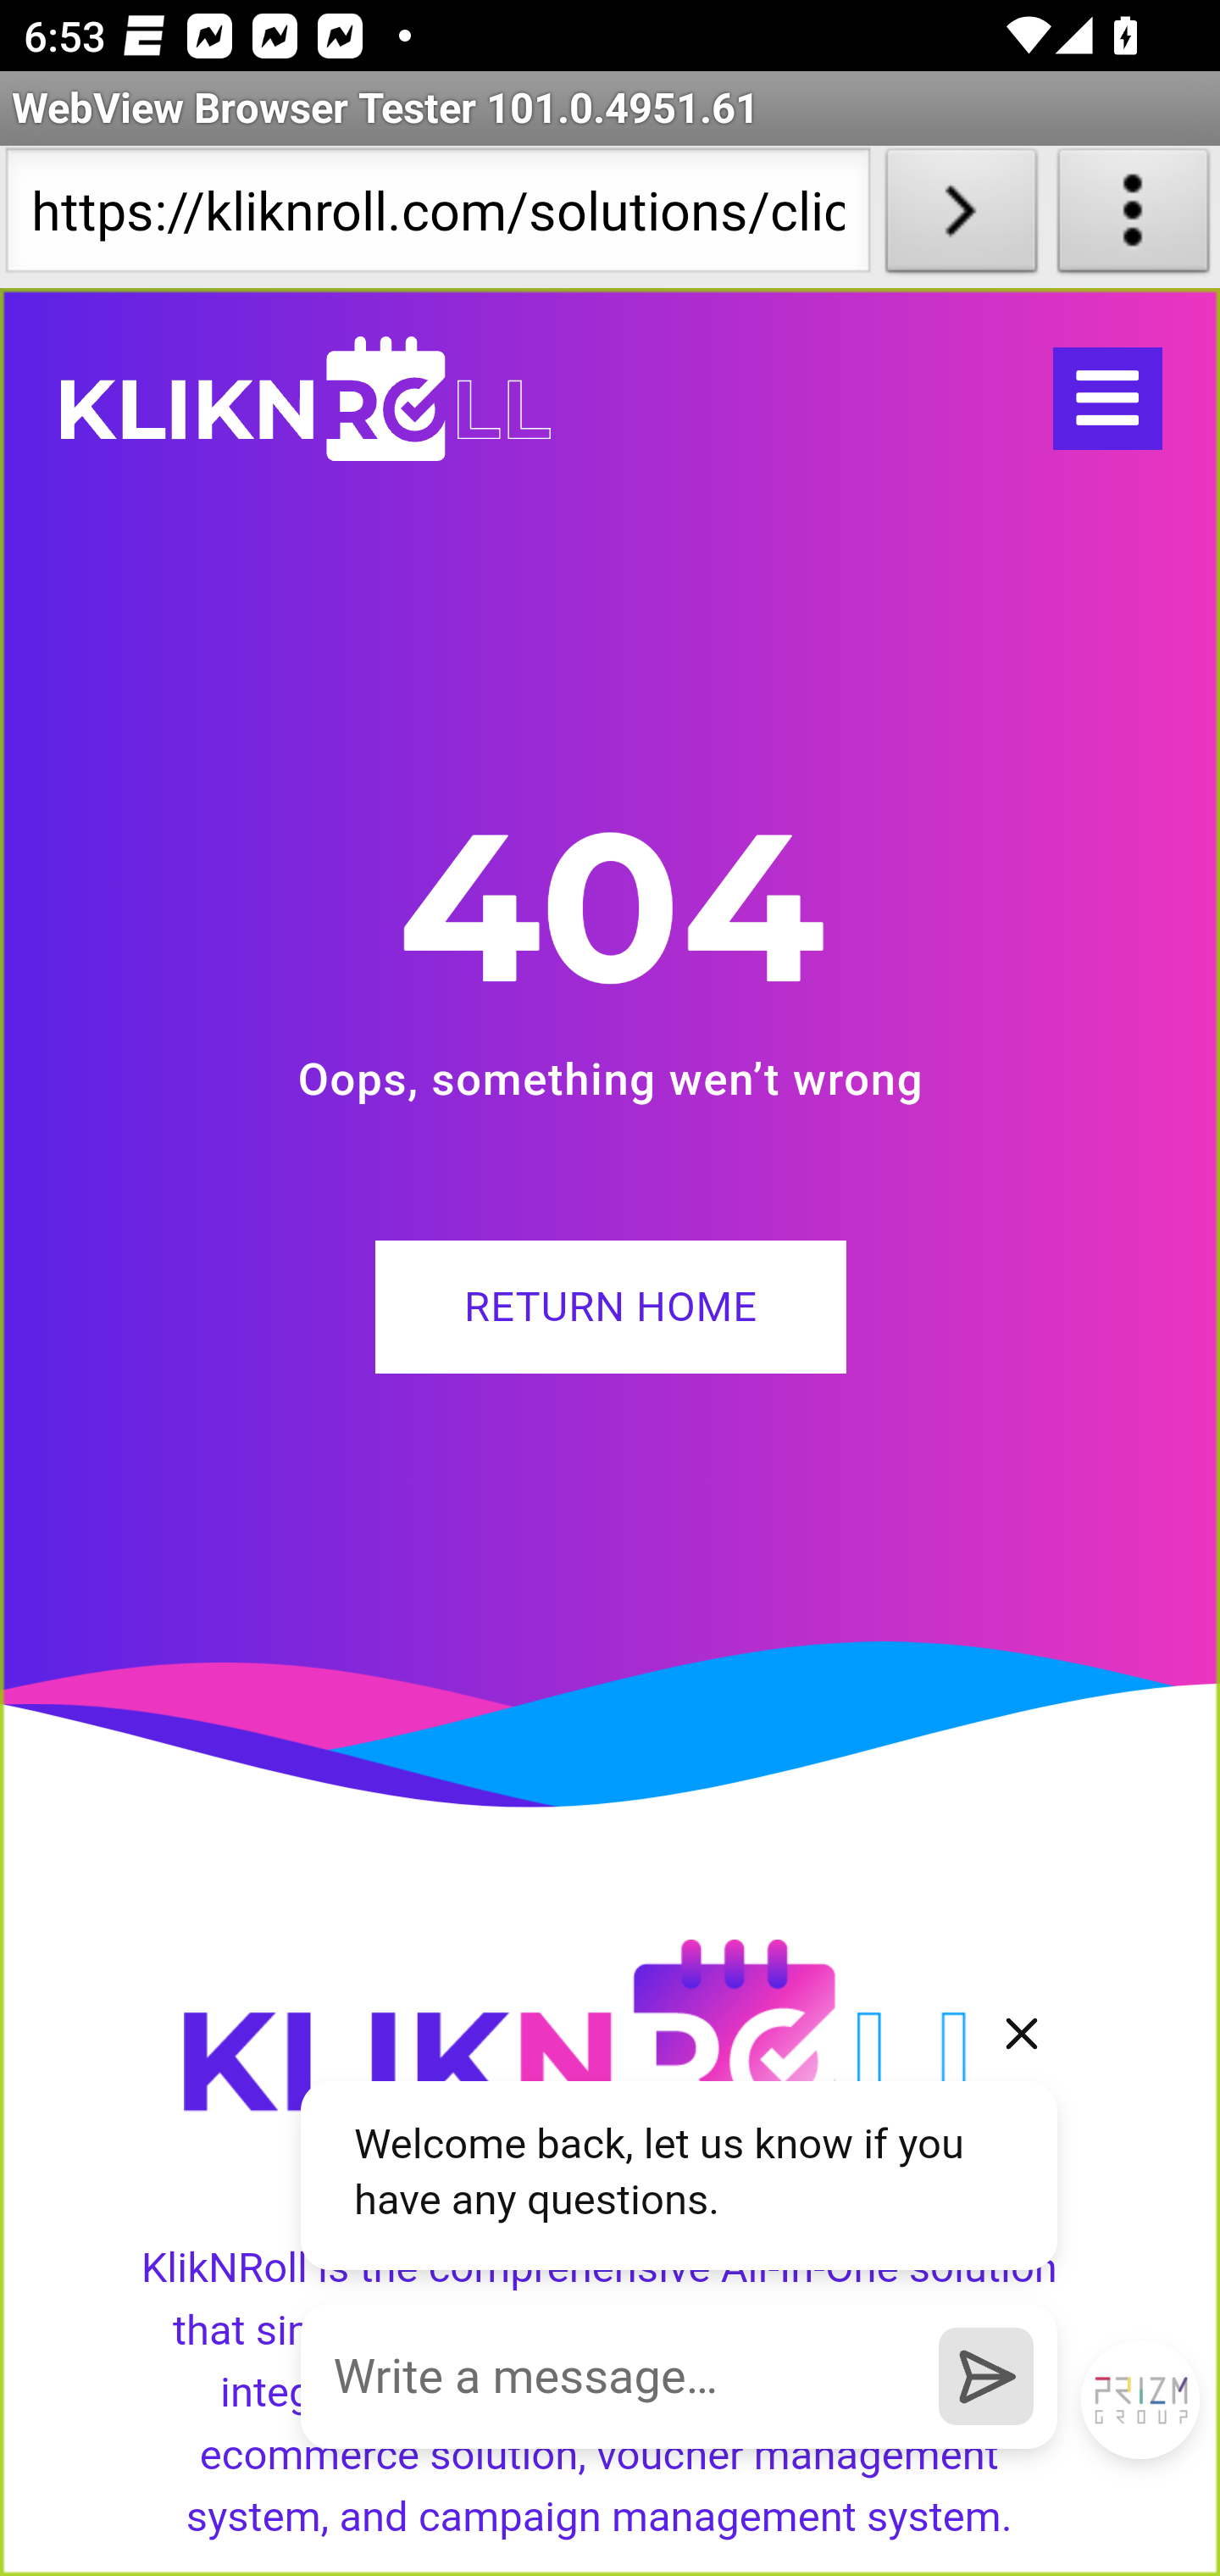 The height and width of the screenshot is (2576, 1220). I want to click on Send a message, so click(985, 2376).